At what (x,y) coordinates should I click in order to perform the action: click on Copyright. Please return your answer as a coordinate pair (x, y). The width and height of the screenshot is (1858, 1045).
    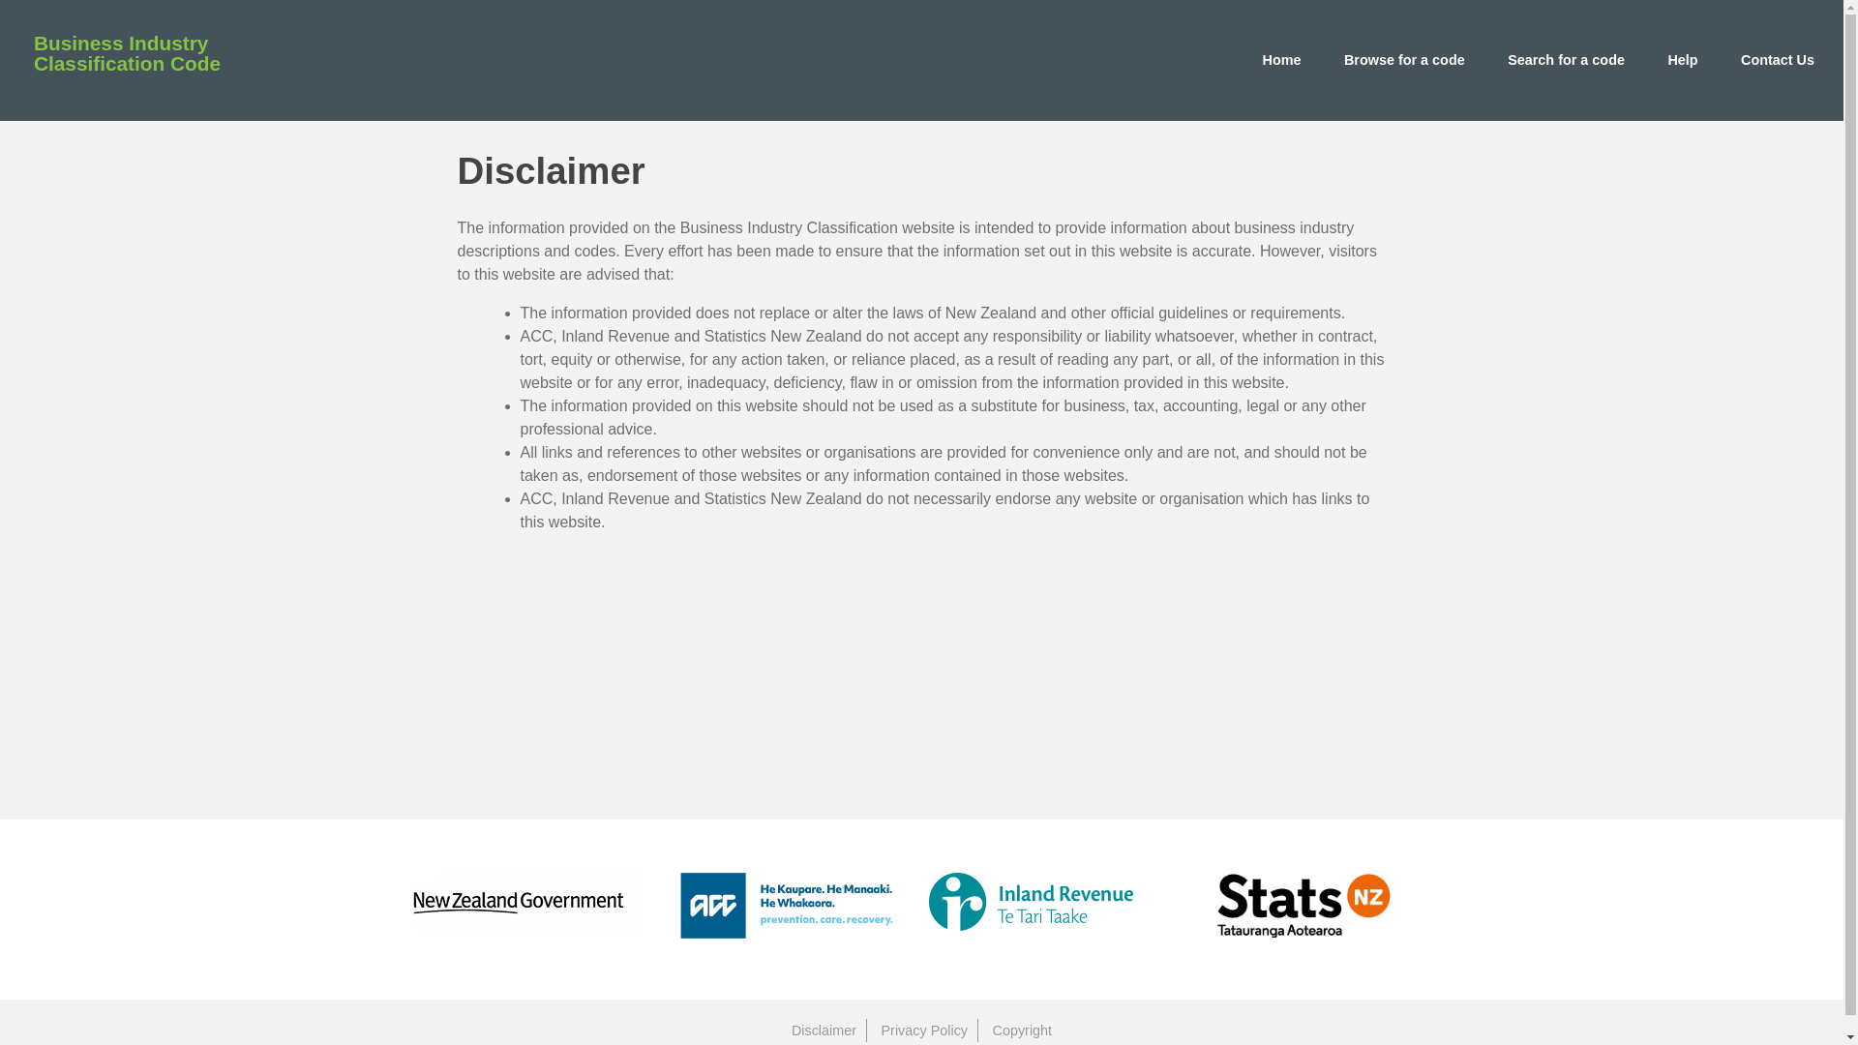
    Looking at the image, I should click on (1022, 1030).